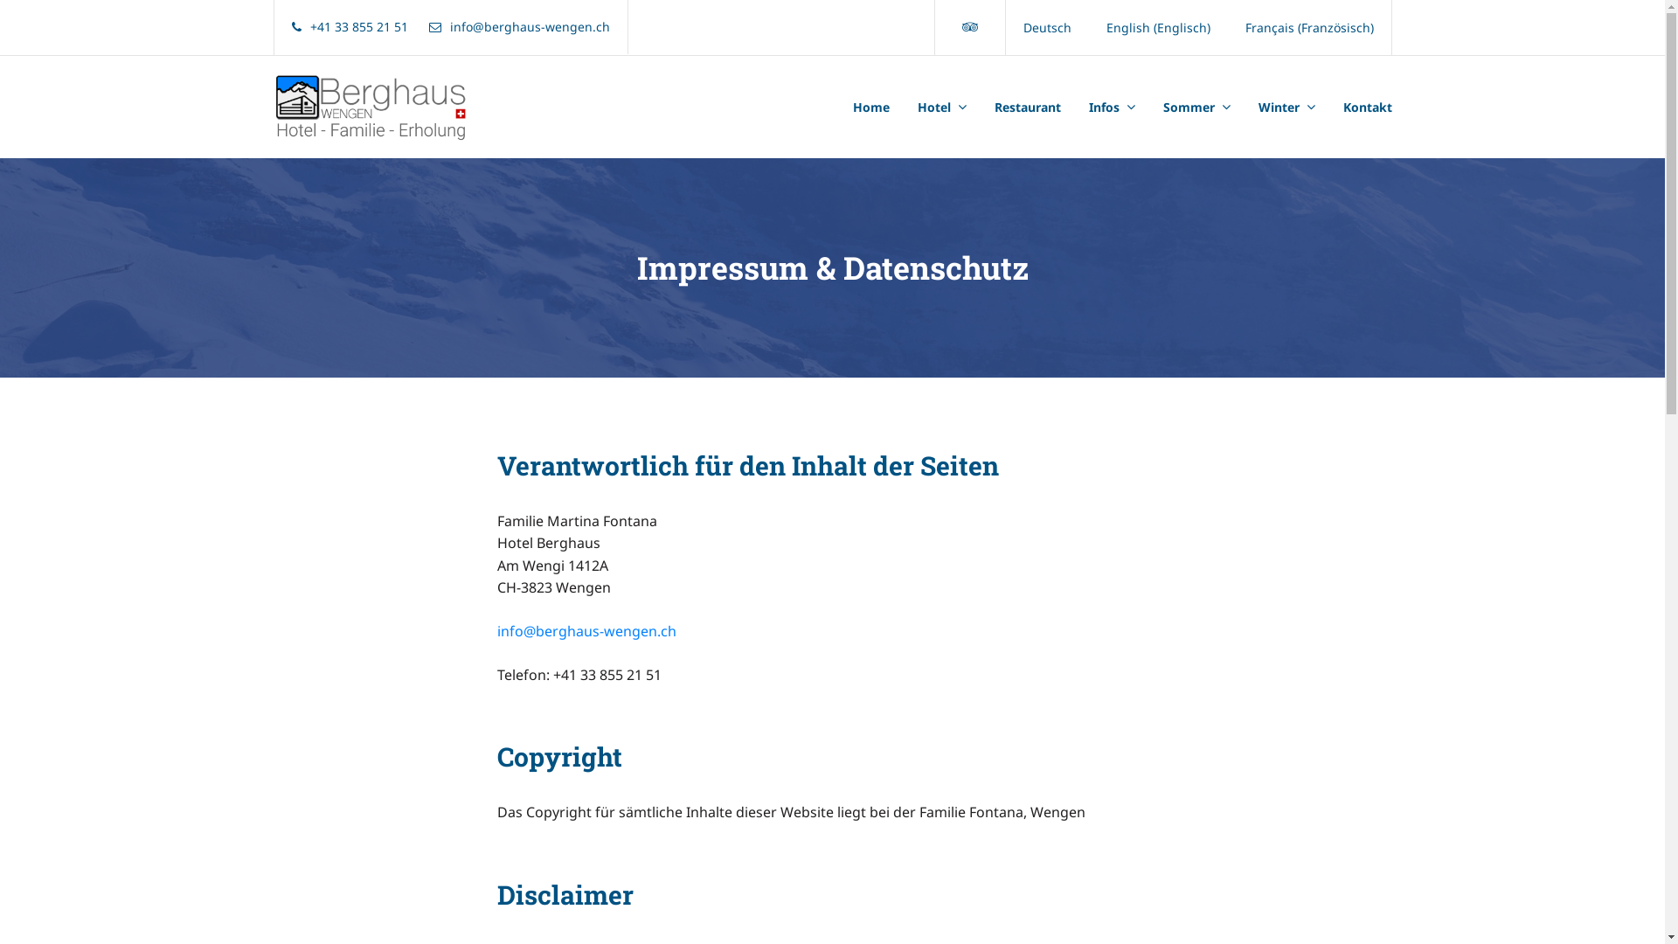  I want to click on Winter, so click(1286, 108).